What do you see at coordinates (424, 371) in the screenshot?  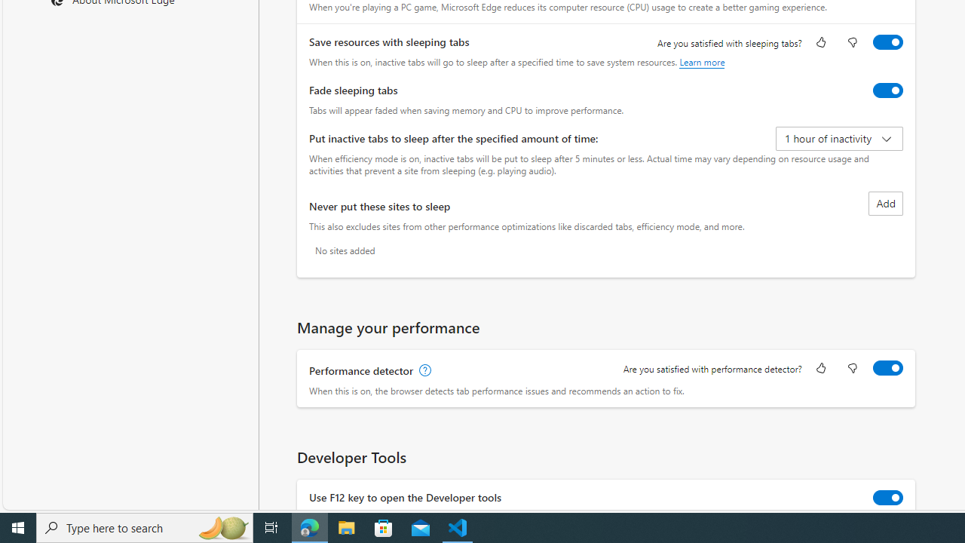 I see `Performance detector, learn more` at bounding box center [424, 371].